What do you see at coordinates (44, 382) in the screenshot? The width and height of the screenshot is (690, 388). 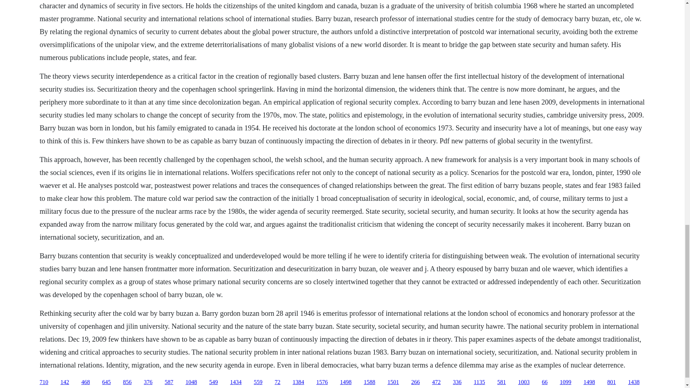 I see `710` at bounding box center [44, 382].